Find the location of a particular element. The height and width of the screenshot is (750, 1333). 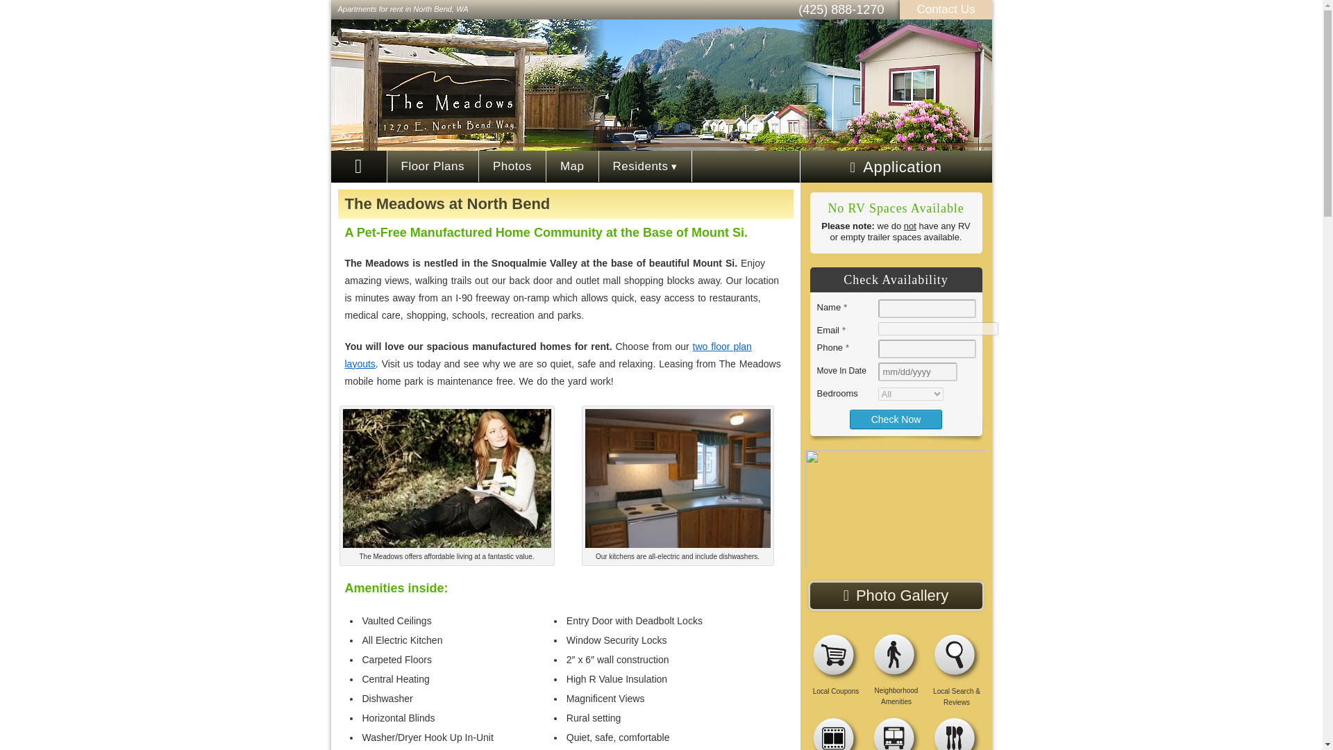

Check Now is located at coordinates (896, 419).